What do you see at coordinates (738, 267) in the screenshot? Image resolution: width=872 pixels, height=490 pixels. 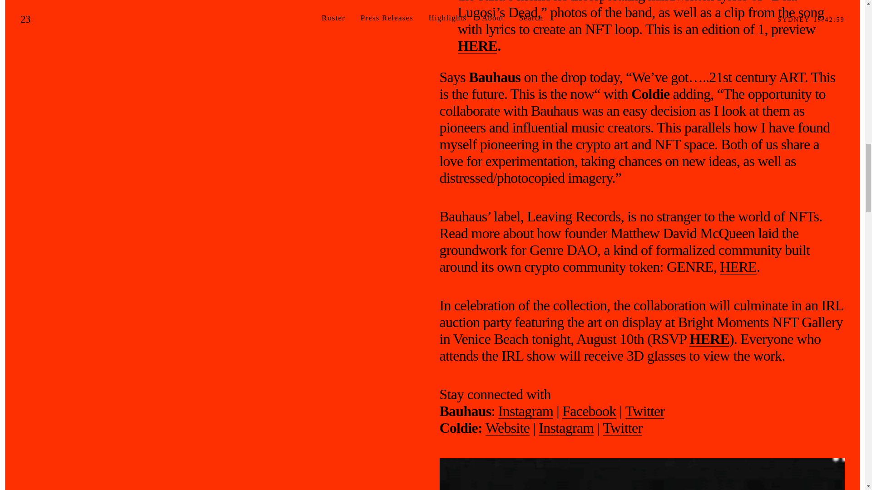 I see `HERE` at bounding box center [738, 267].